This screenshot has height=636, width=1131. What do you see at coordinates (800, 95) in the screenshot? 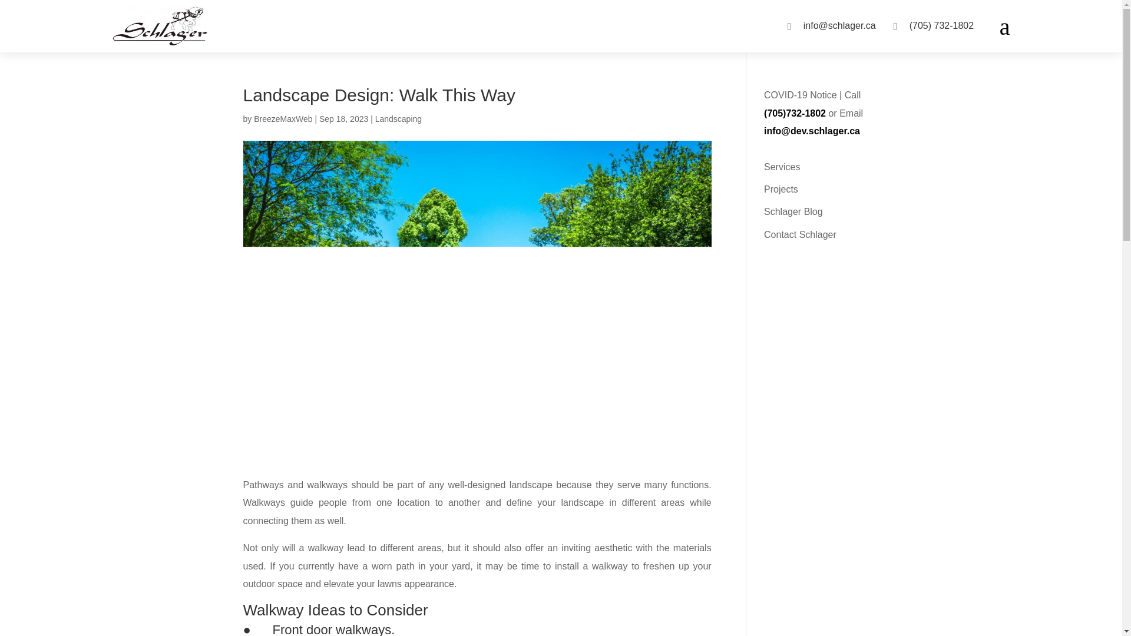
I see `COVID-19 Notice` at bounding box center [800, 95].